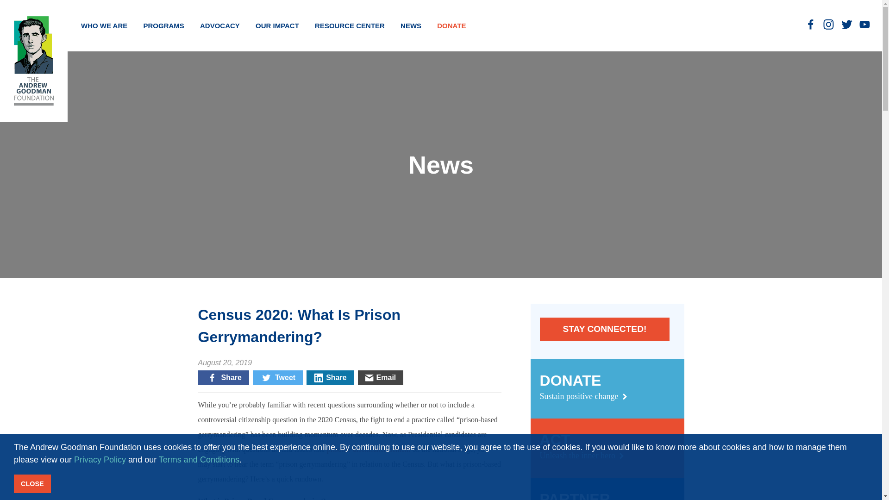  I want to click on RESOURCE CENTER, so click(350, 26).